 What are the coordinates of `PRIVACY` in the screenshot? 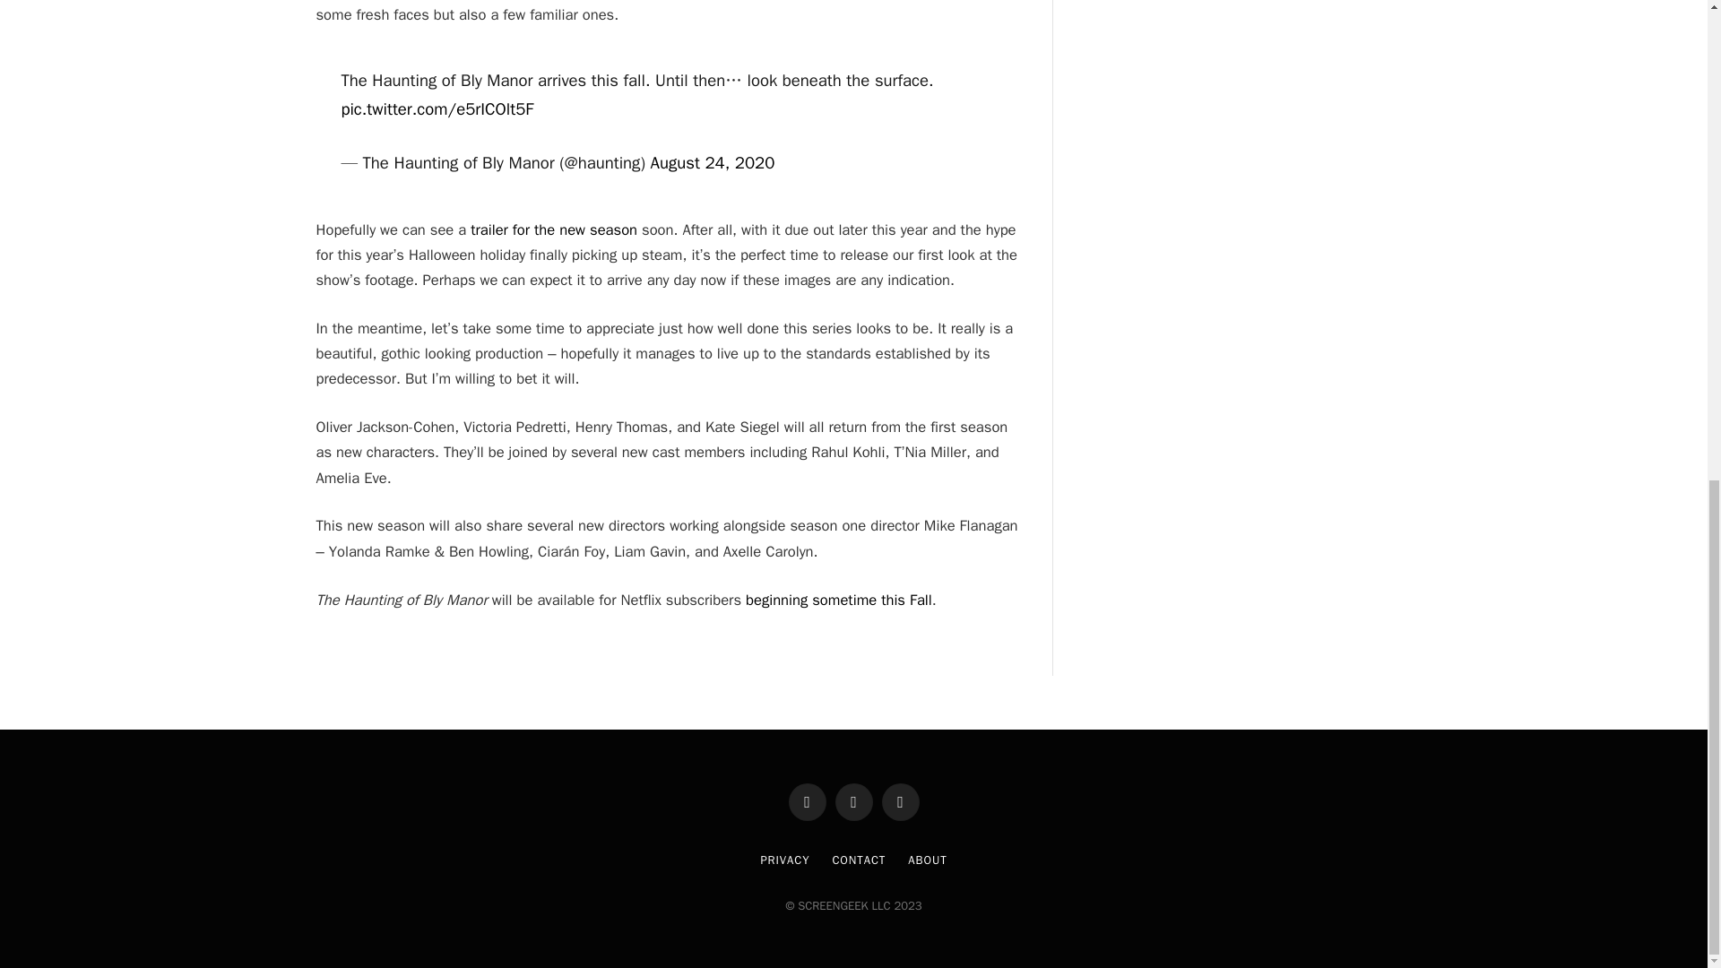 It's located at (784, 860).